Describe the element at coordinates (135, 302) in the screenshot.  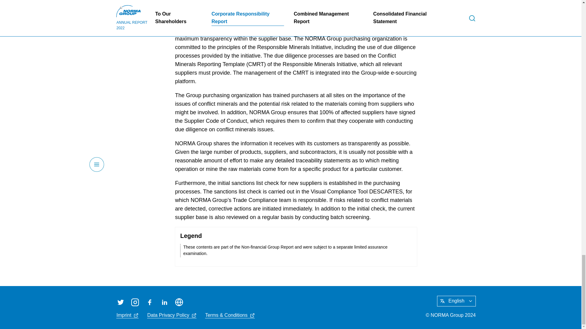
I see `Instagram` at that location.